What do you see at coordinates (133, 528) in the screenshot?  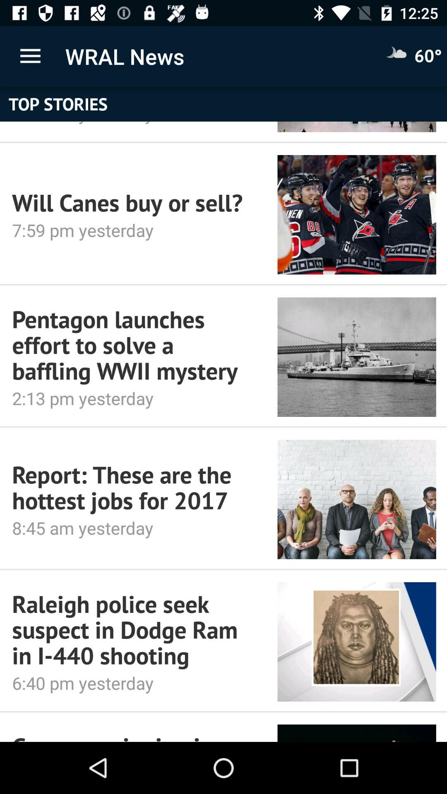 I see `open 8 45 am item` at bounding box center [133, 528].